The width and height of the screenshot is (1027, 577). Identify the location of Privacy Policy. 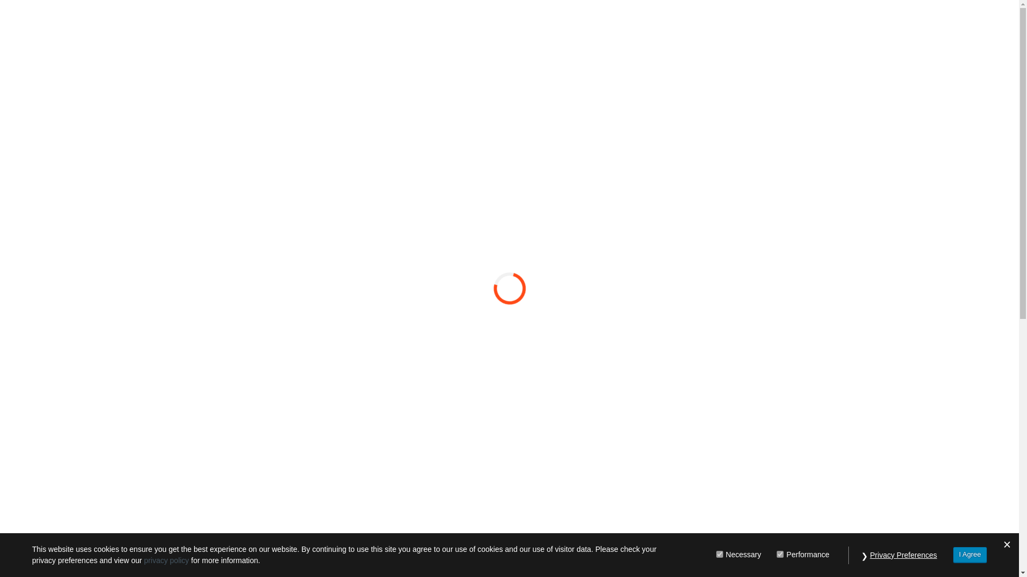
(921, 57).